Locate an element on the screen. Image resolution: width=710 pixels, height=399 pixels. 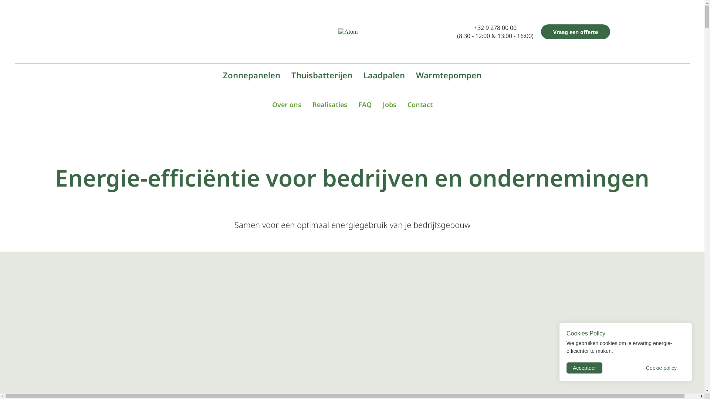
FAQ is located at coordinates (365, 105).